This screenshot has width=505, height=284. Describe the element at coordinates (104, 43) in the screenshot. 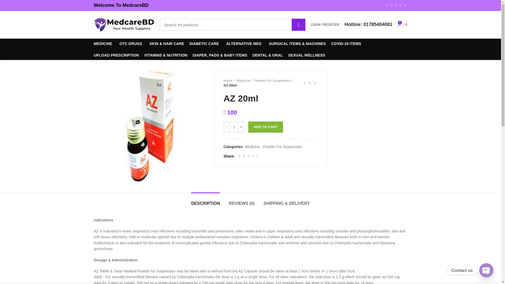

I see `MEDICINE` at that location.